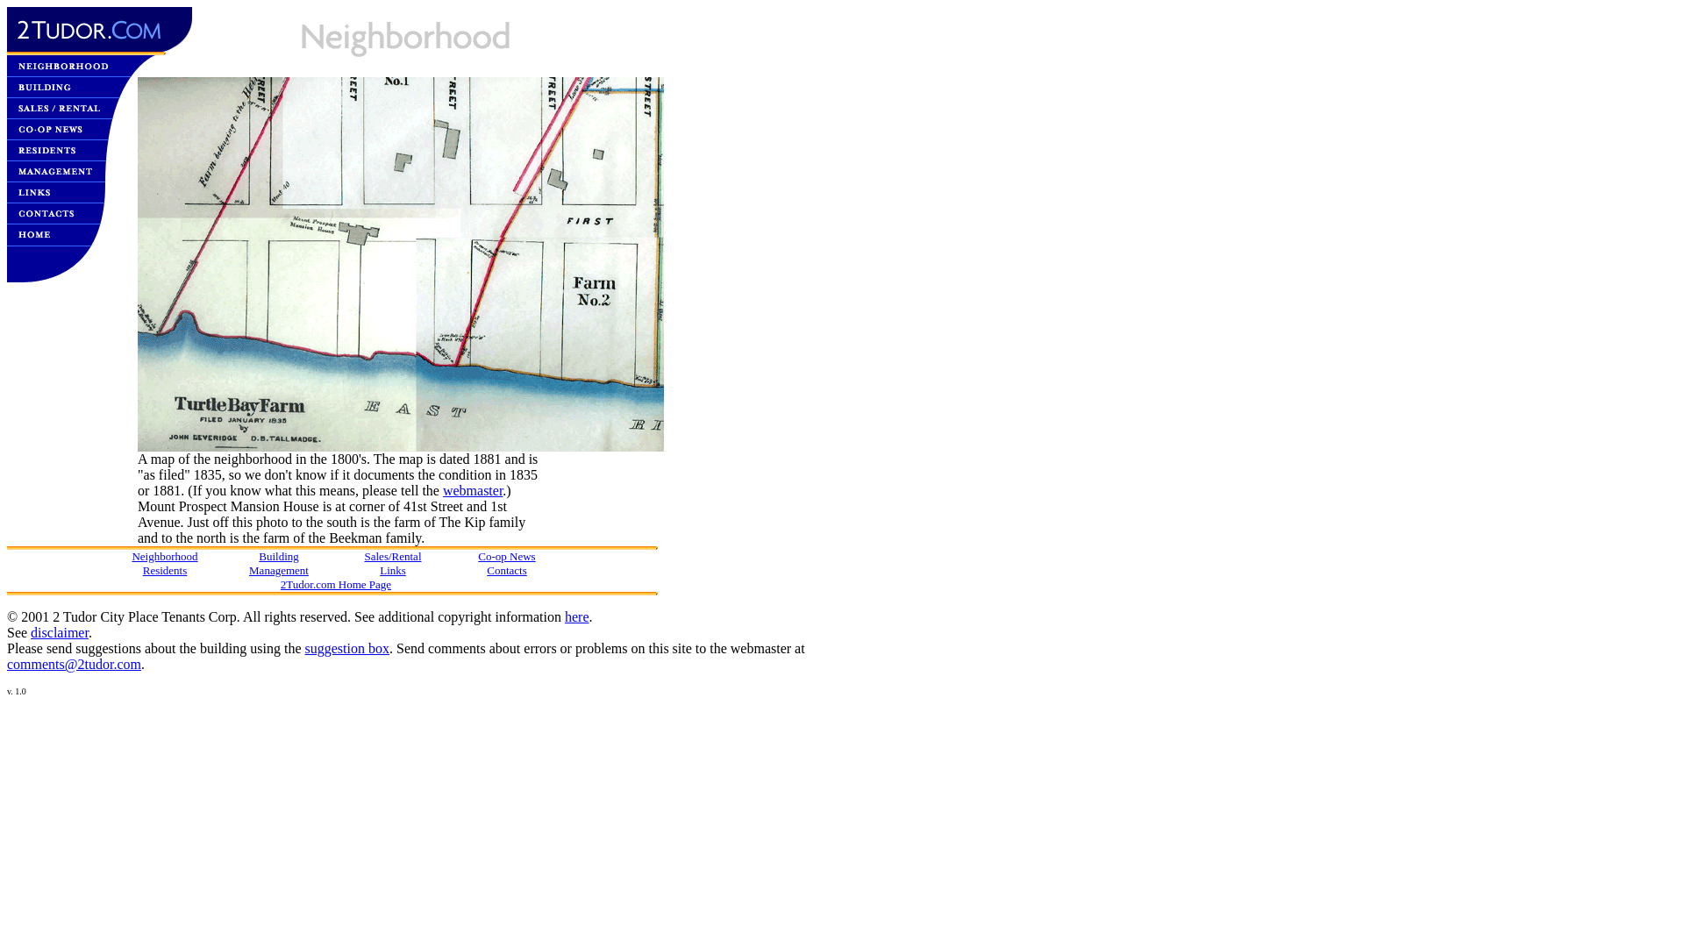  What do you see at coordinates (472, 491) in the screenshot?
I see `webmaster` at bounding box center [472, 491].